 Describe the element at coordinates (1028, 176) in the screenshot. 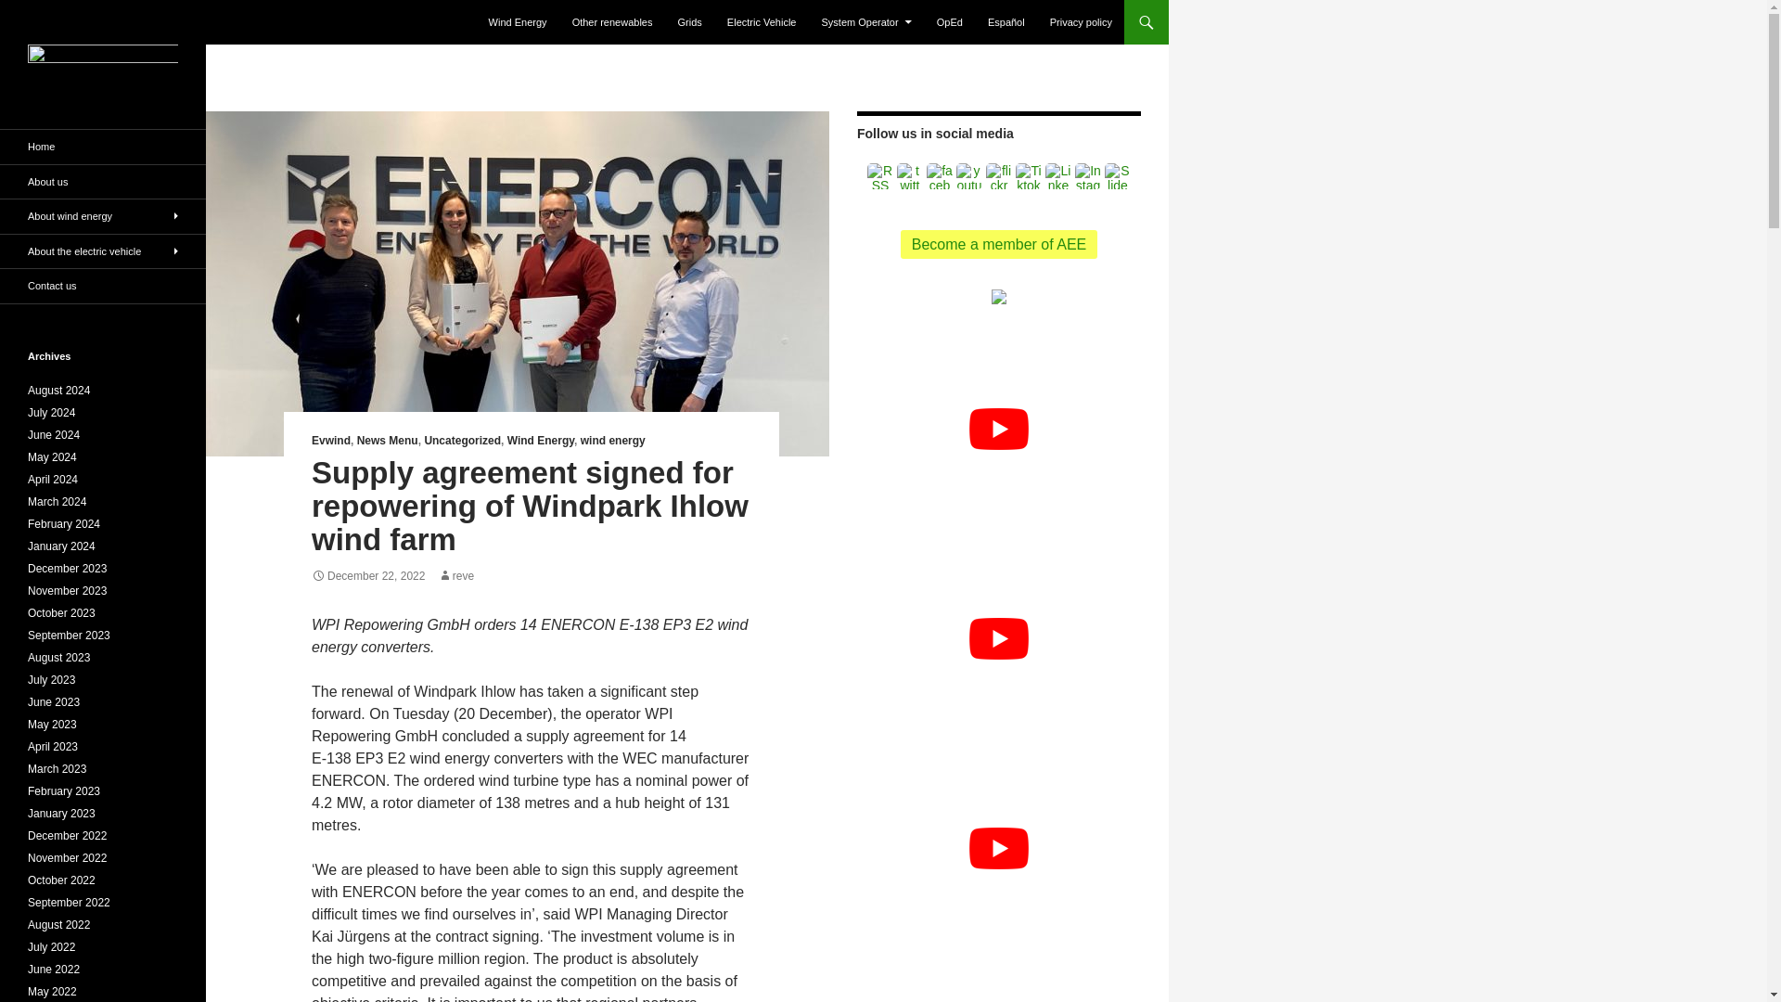

I see `Tiktok` at that location.